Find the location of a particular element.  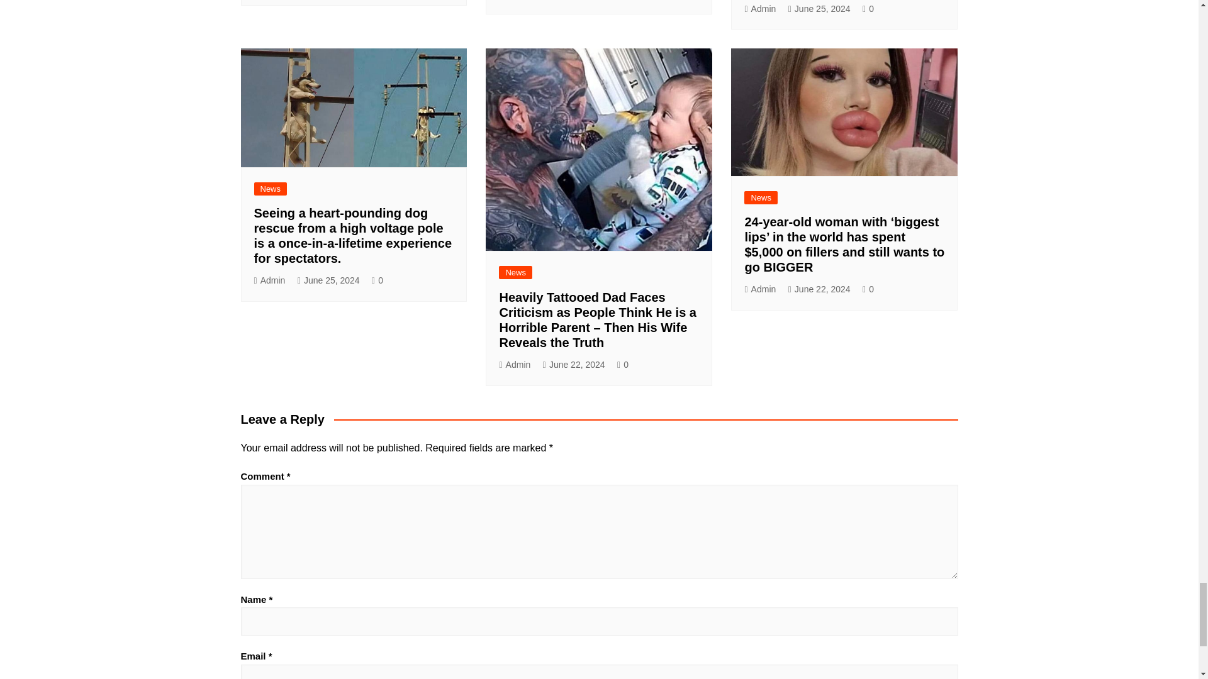

News is located at coordinates (271, 189).